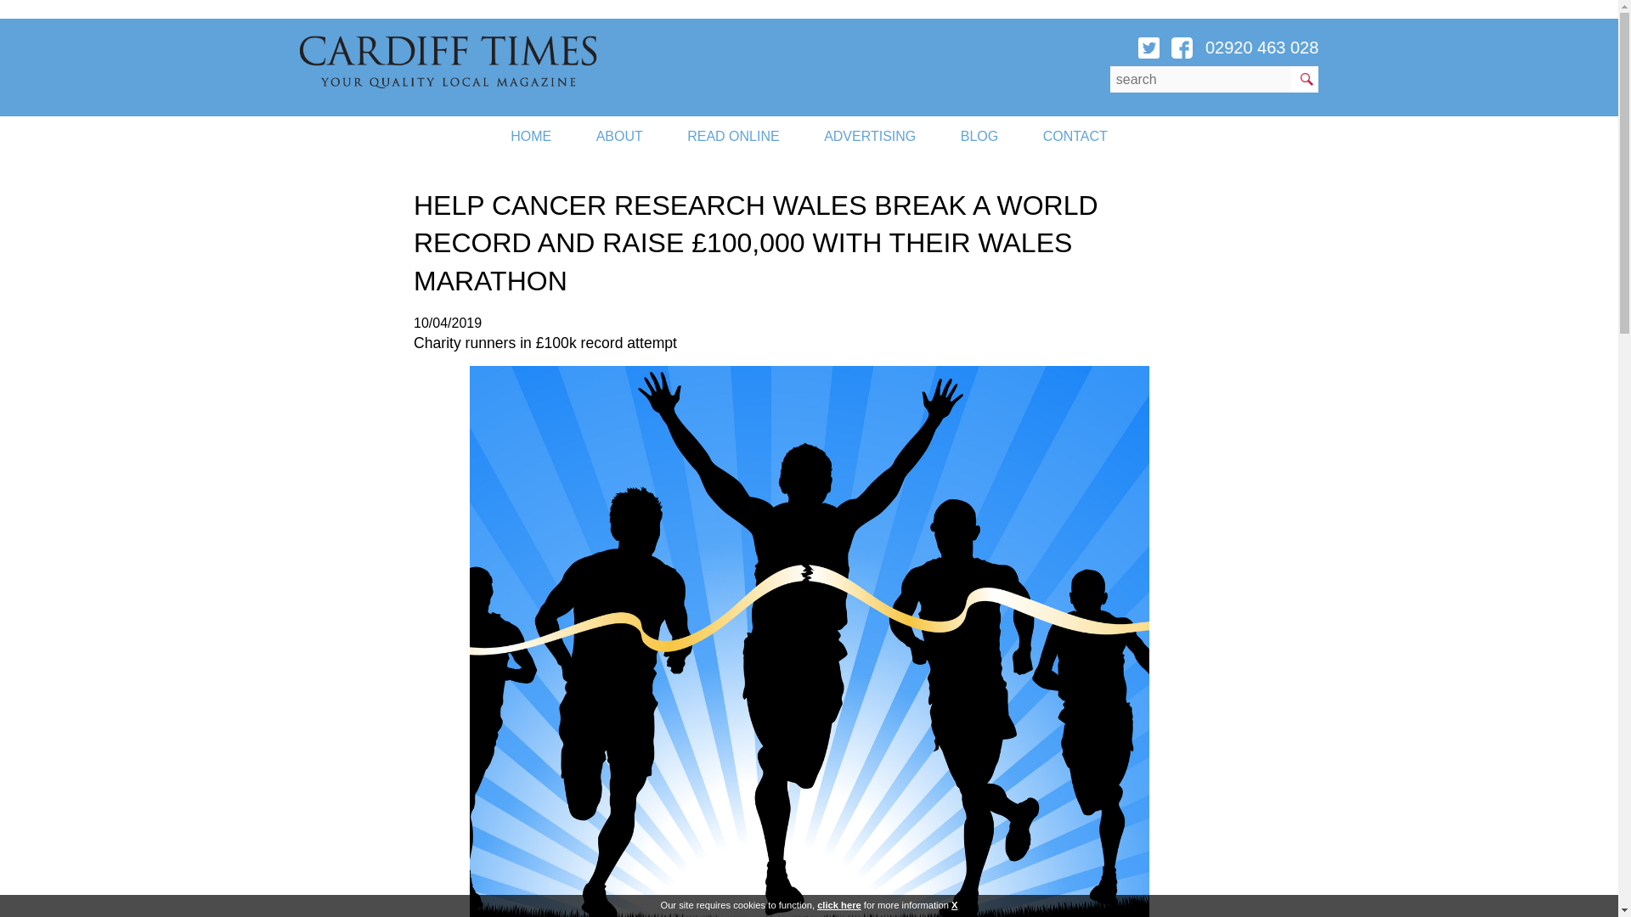  What do you see at coordinates (1261, 48) in the screenshot?
I see `02920 463 028` at bounding box center [1261, 48].